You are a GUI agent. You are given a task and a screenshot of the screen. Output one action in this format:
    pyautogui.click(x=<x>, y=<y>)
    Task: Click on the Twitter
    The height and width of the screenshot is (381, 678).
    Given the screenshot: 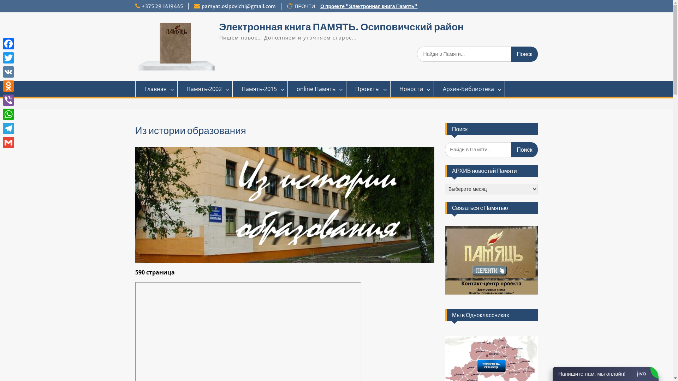 What is the action you would take?
    pyautogui.click(x=8, y=58)
    